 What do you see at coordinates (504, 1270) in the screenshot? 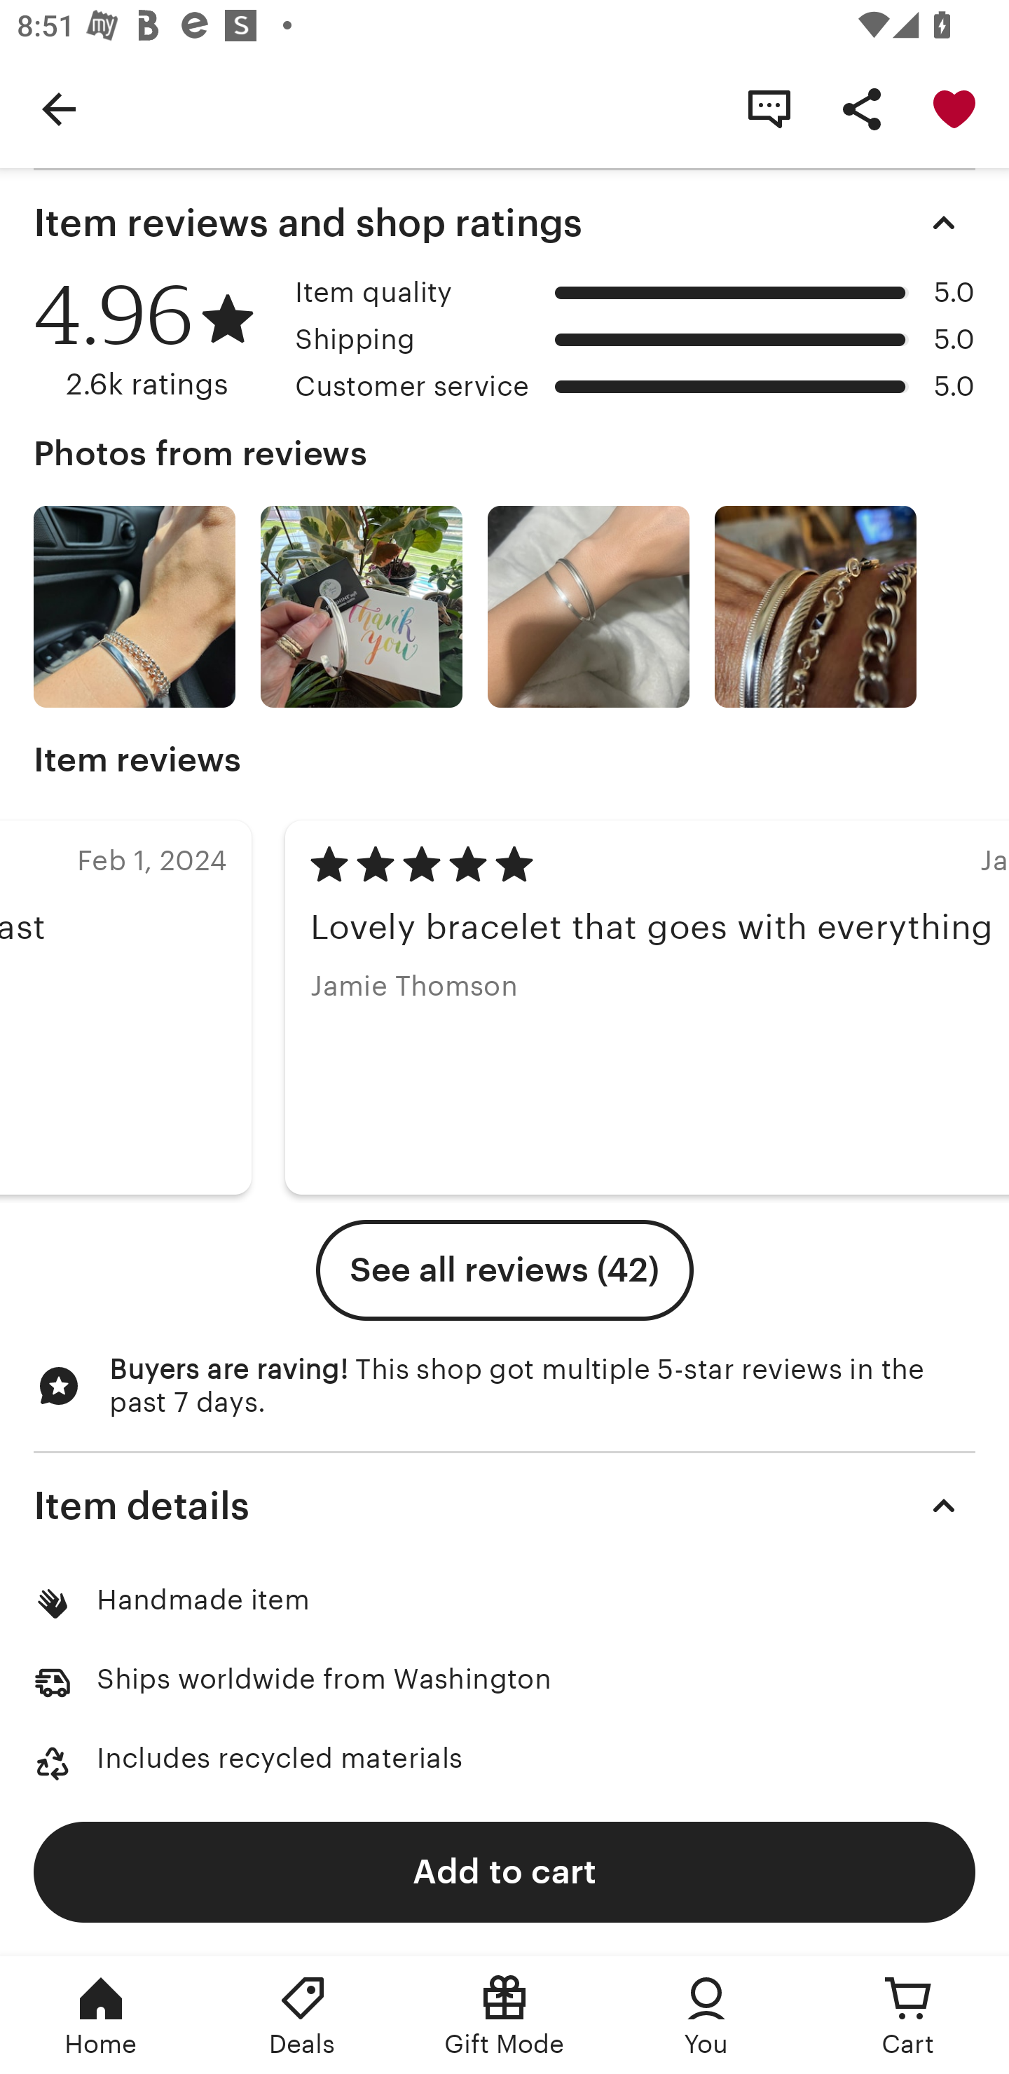
I see `See all reviews (42)` at bounding box center [504, 1270].